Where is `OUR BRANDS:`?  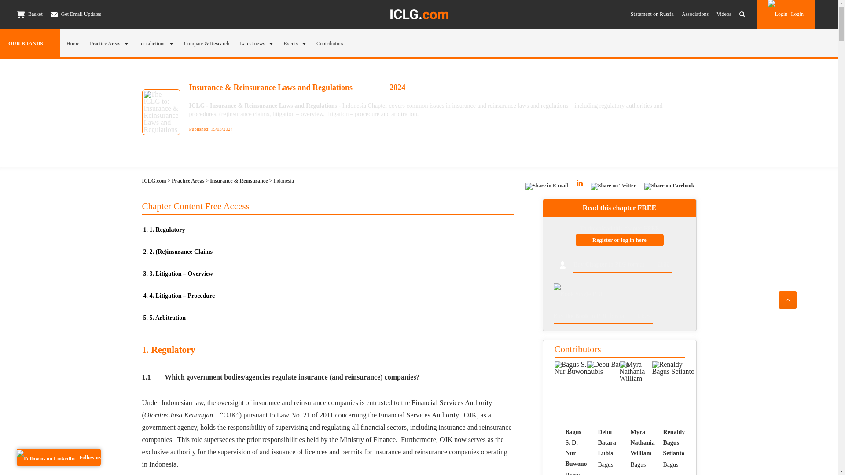 OUR BRANDS: is located at coordinates (30, 43).